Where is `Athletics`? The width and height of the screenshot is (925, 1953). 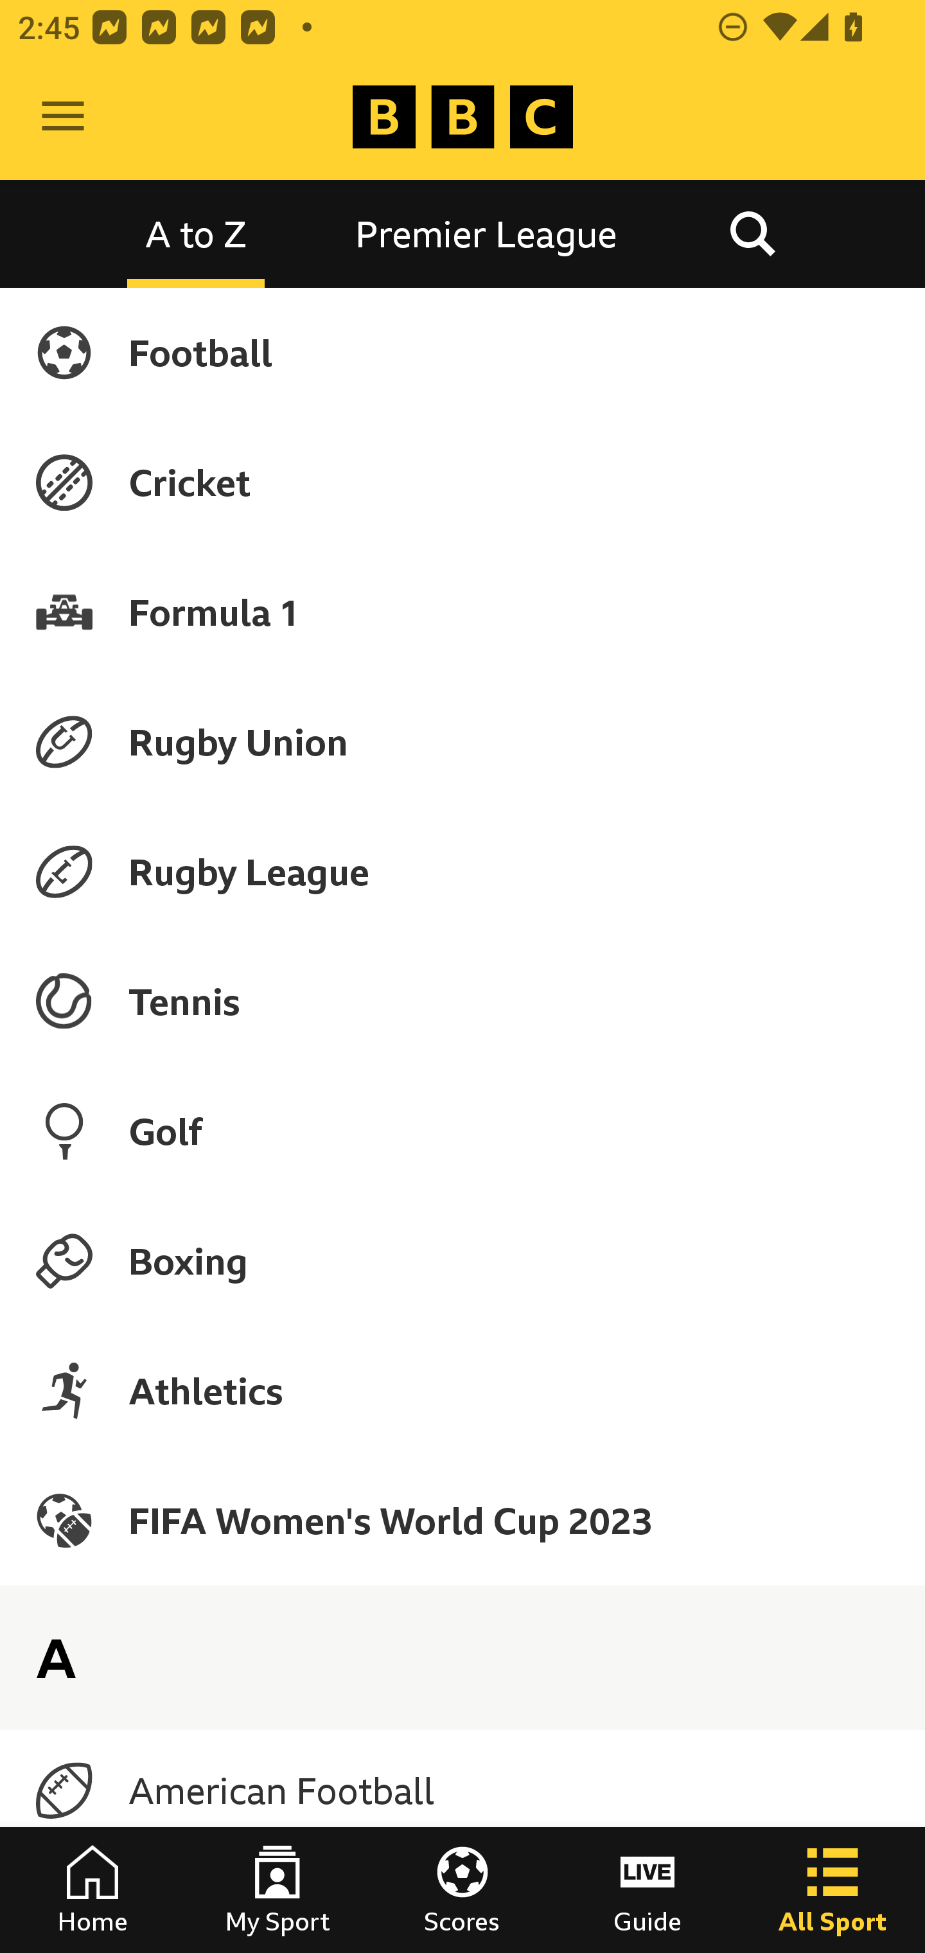
Athletics is located at coordinates (463, 1390).